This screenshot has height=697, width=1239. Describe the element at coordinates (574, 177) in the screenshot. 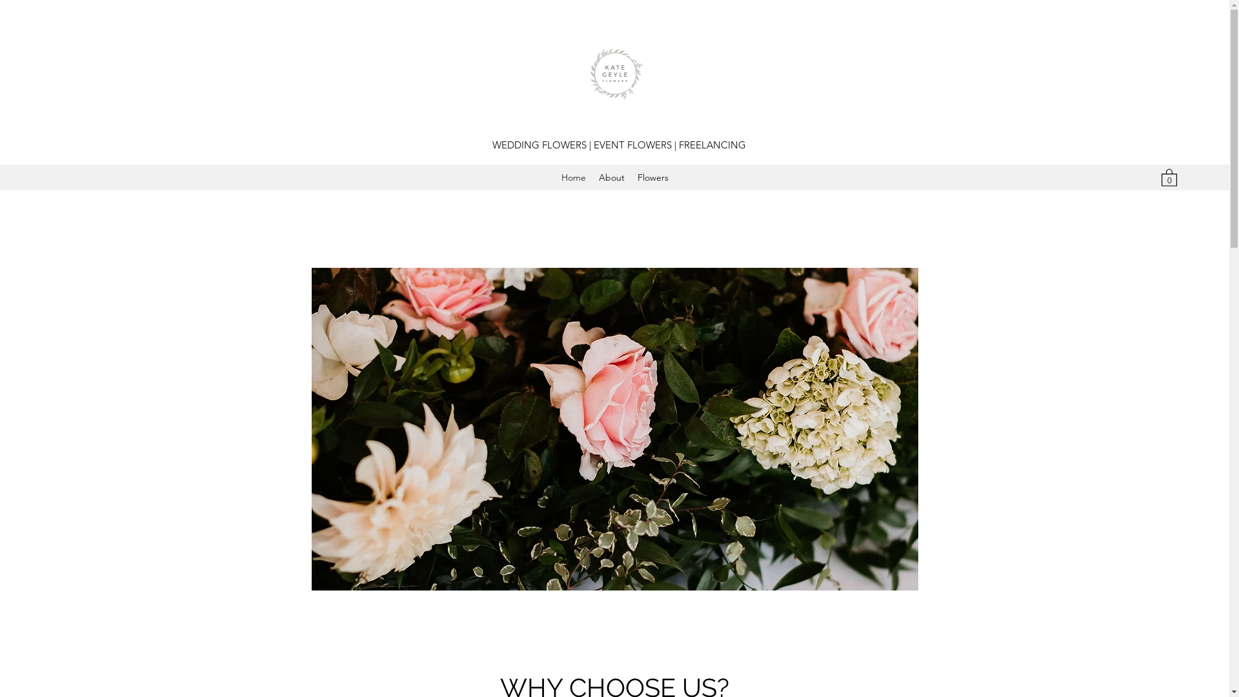

I see `Home` at that location.